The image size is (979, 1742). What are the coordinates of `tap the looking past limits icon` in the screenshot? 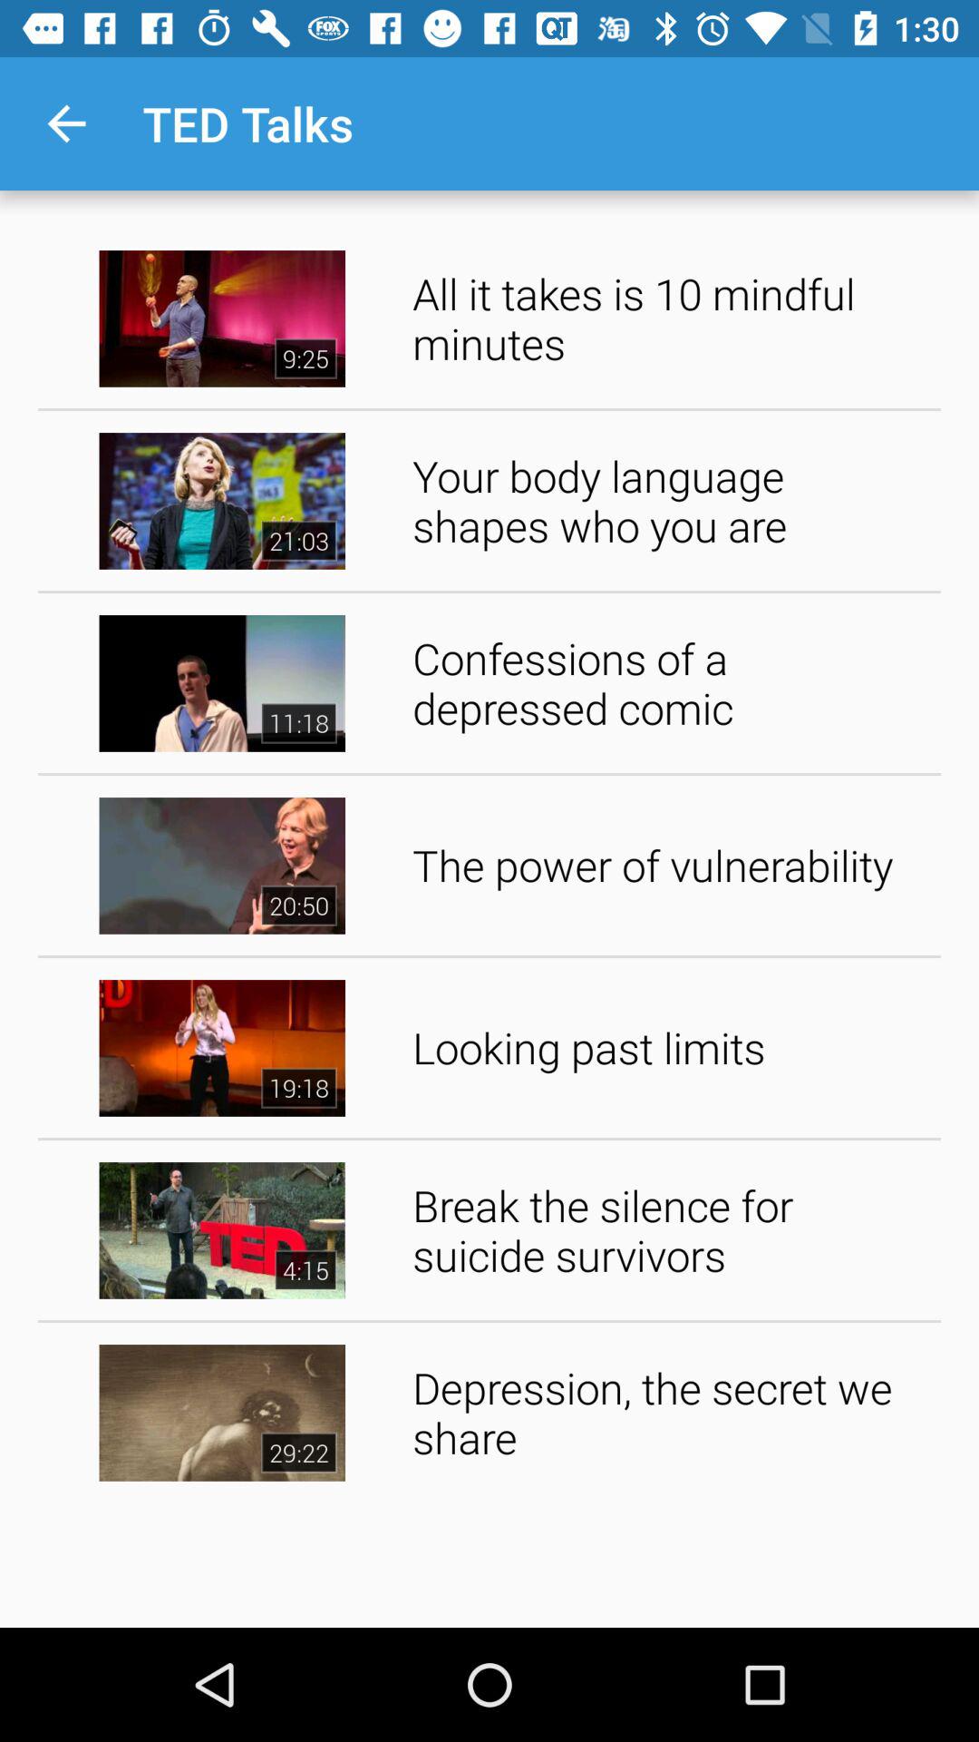 It's located at (671, 1047).